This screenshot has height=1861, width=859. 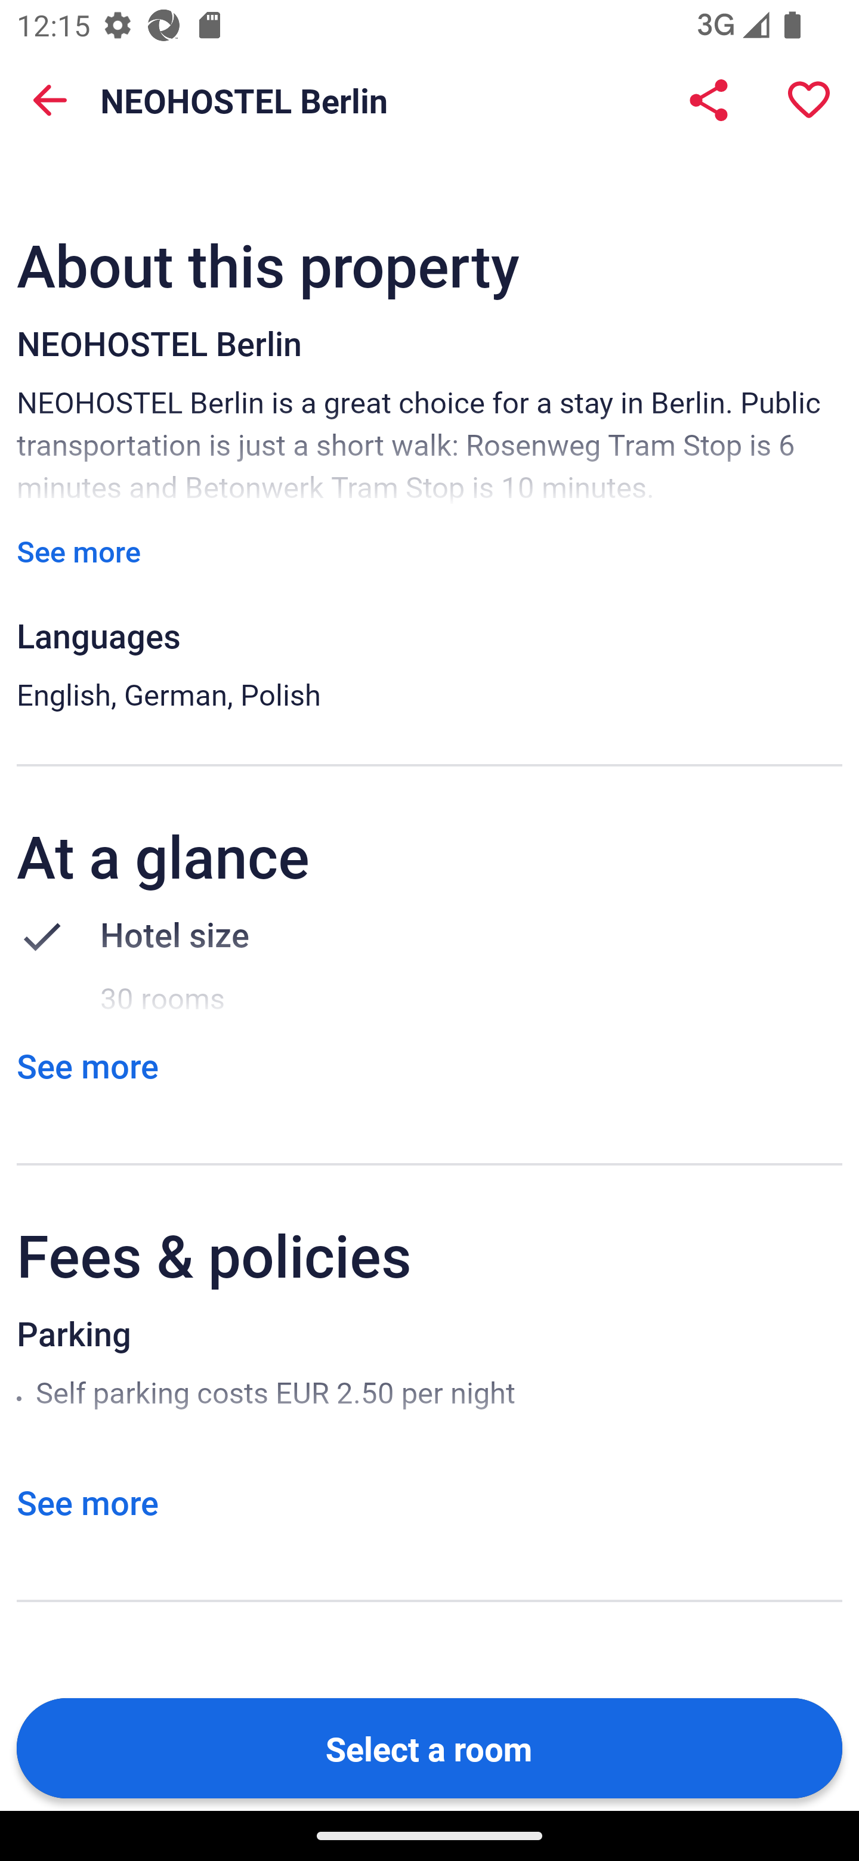 I want to click on See more See more Link, so click(x=87, y=1065).